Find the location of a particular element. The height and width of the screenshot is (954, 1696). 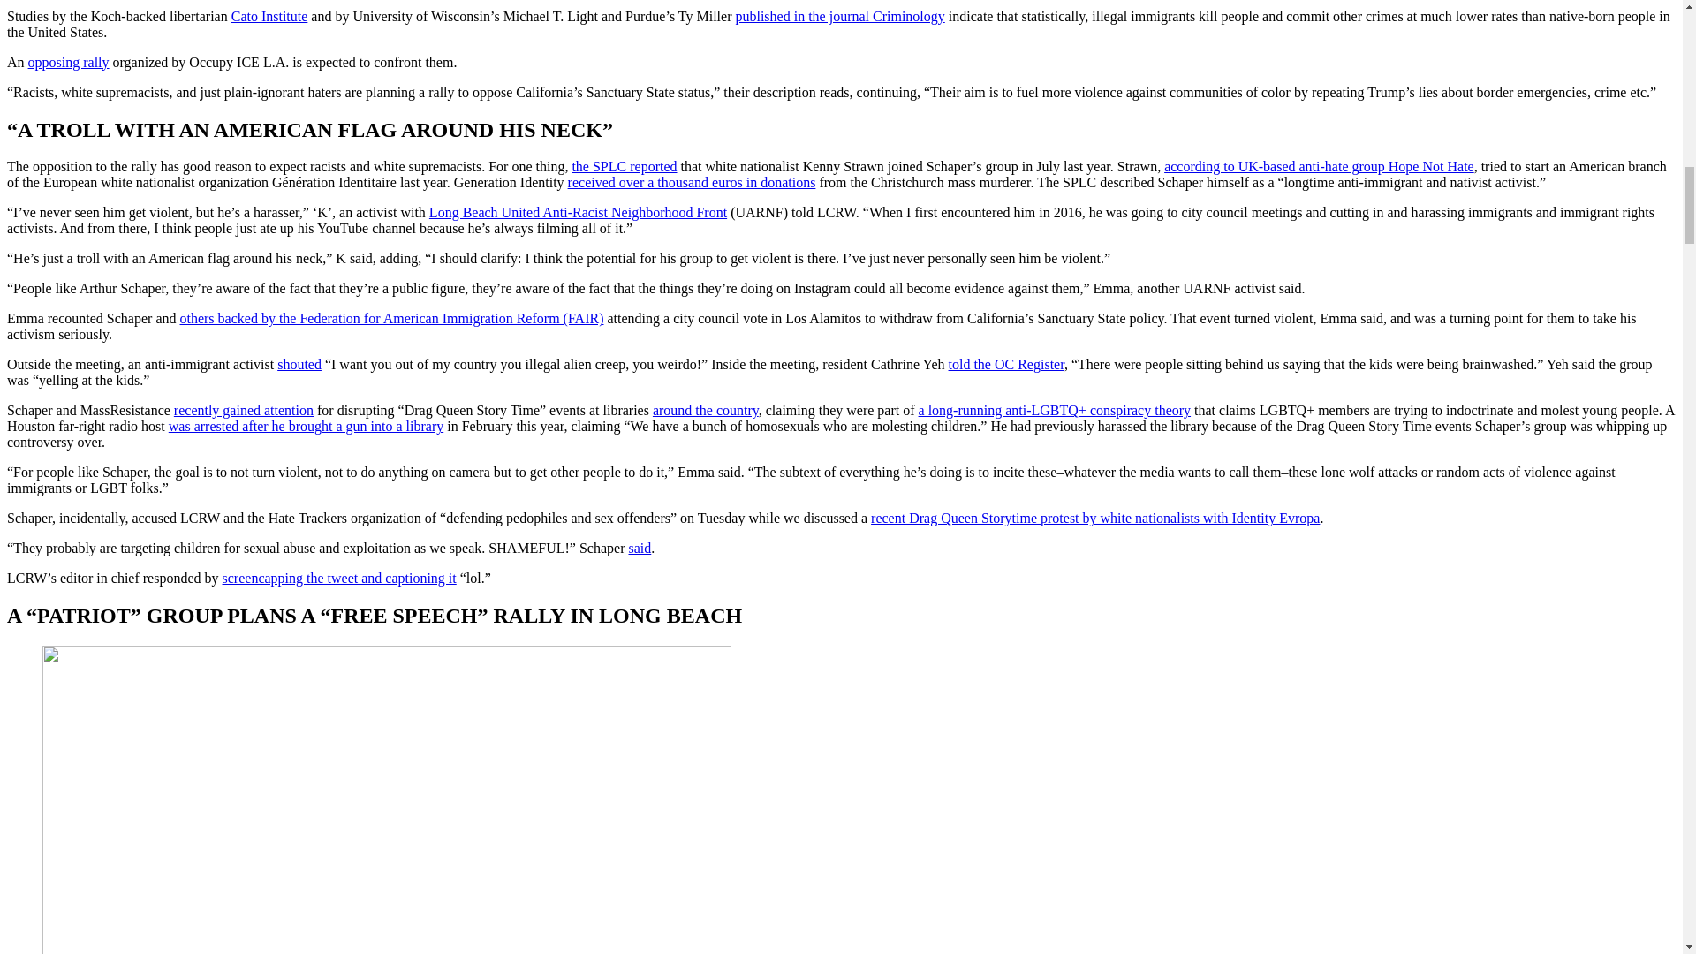

Cato Institute is located at coordinates (269, 16).